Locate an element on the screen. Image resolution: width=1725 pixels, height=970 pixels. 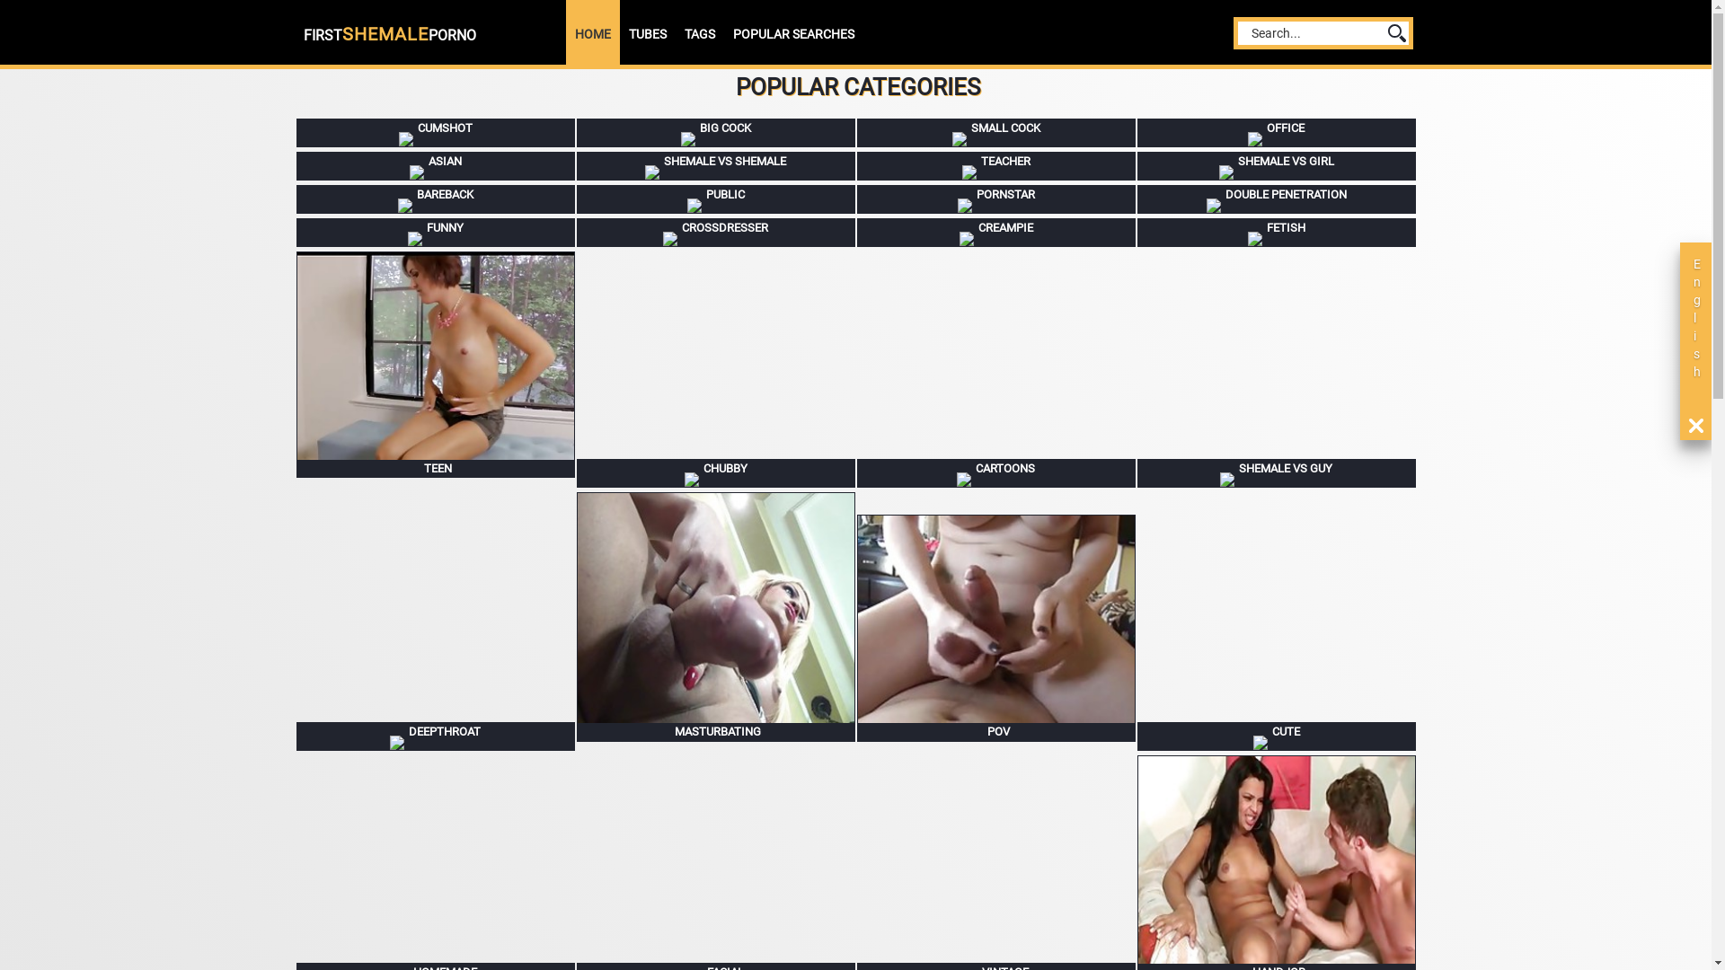
TEEN is located at coordinates (436, 365).